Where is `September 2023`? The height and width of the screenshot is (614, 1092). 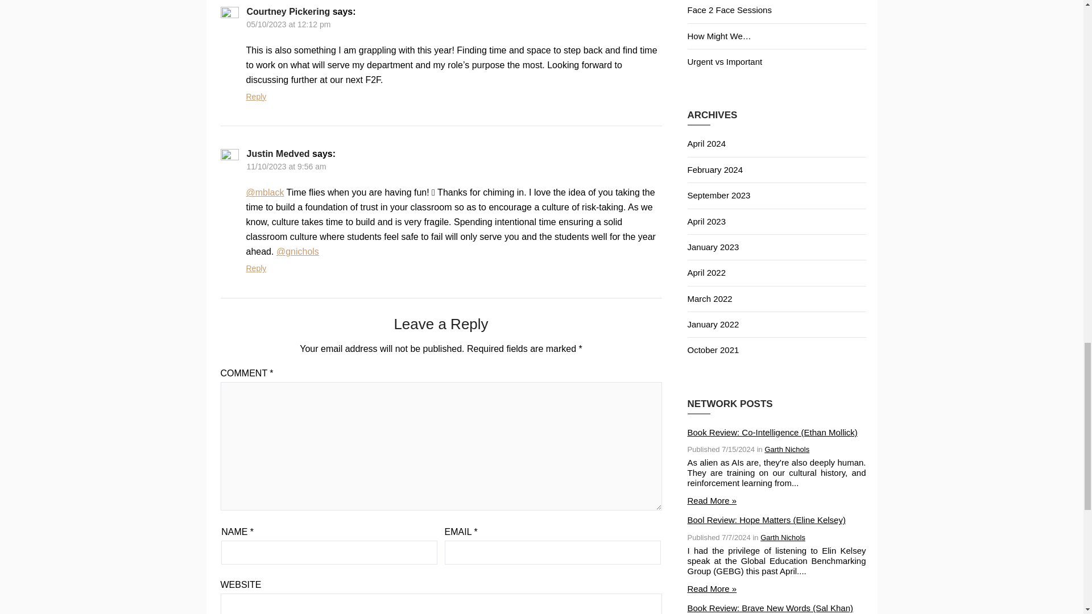
September 2023 is located at coordinates (718, 195).